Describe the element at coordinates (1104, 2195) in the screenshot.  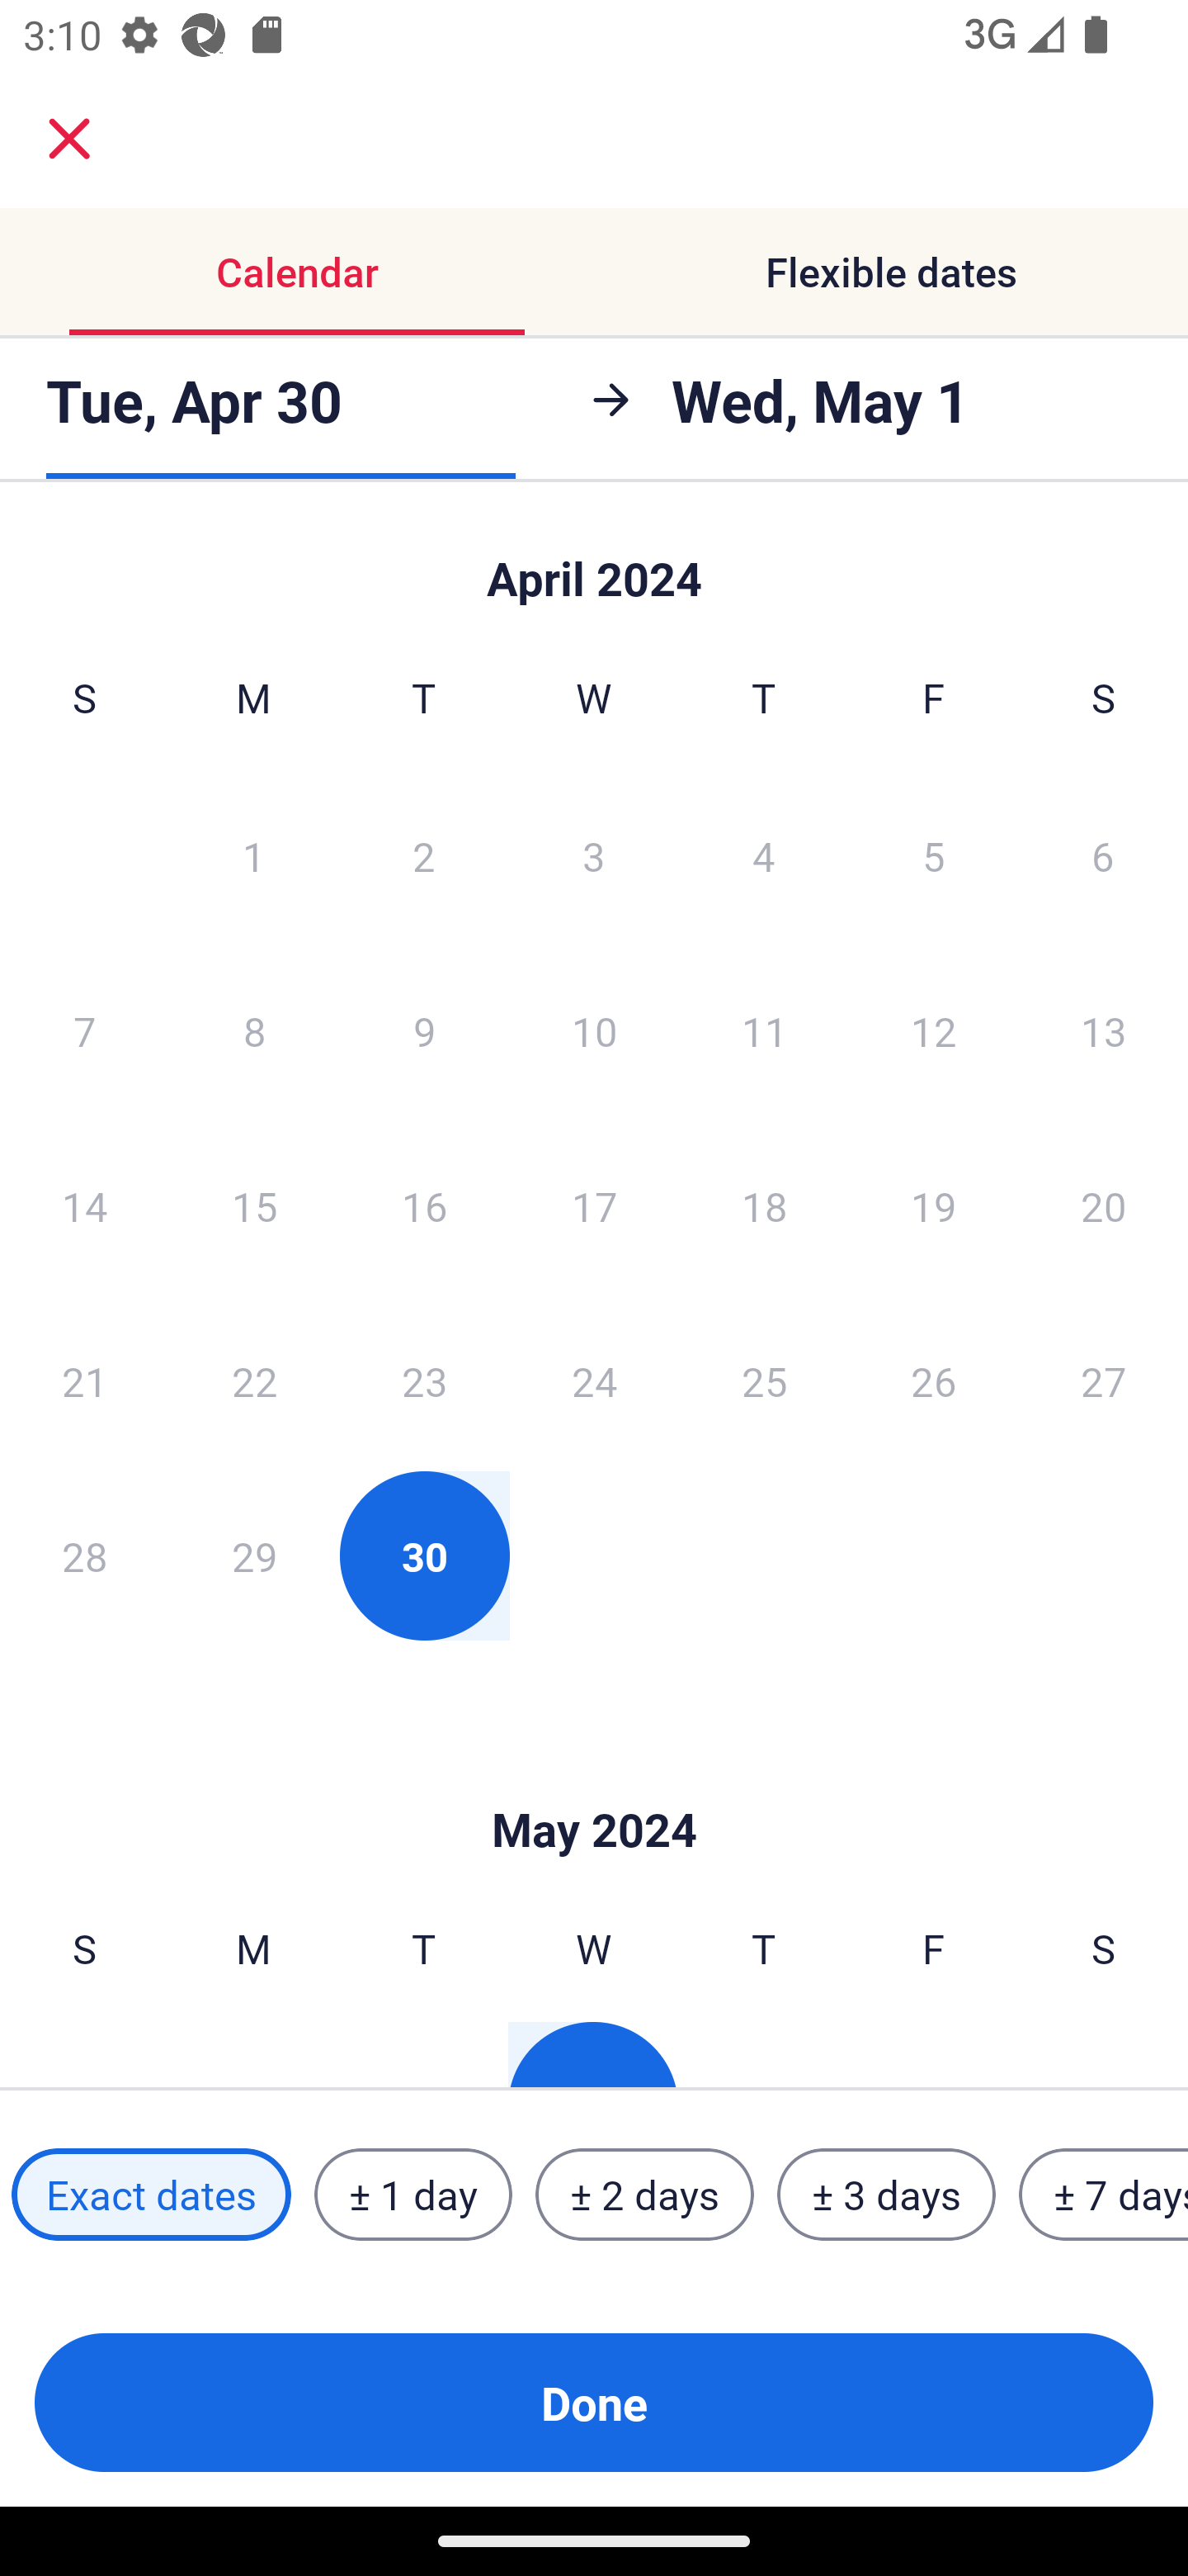
I see `± 7 days` at that location.